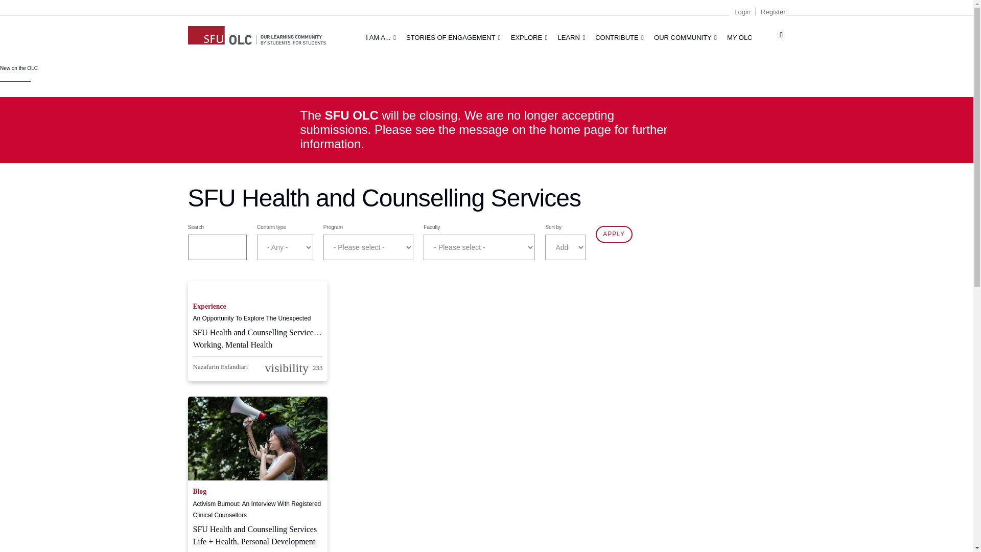 The height and width of the screenshot is (552, 981). Describe the element at coordinates (381, 37) in the screenshot. I see `I AM A...` at that location.